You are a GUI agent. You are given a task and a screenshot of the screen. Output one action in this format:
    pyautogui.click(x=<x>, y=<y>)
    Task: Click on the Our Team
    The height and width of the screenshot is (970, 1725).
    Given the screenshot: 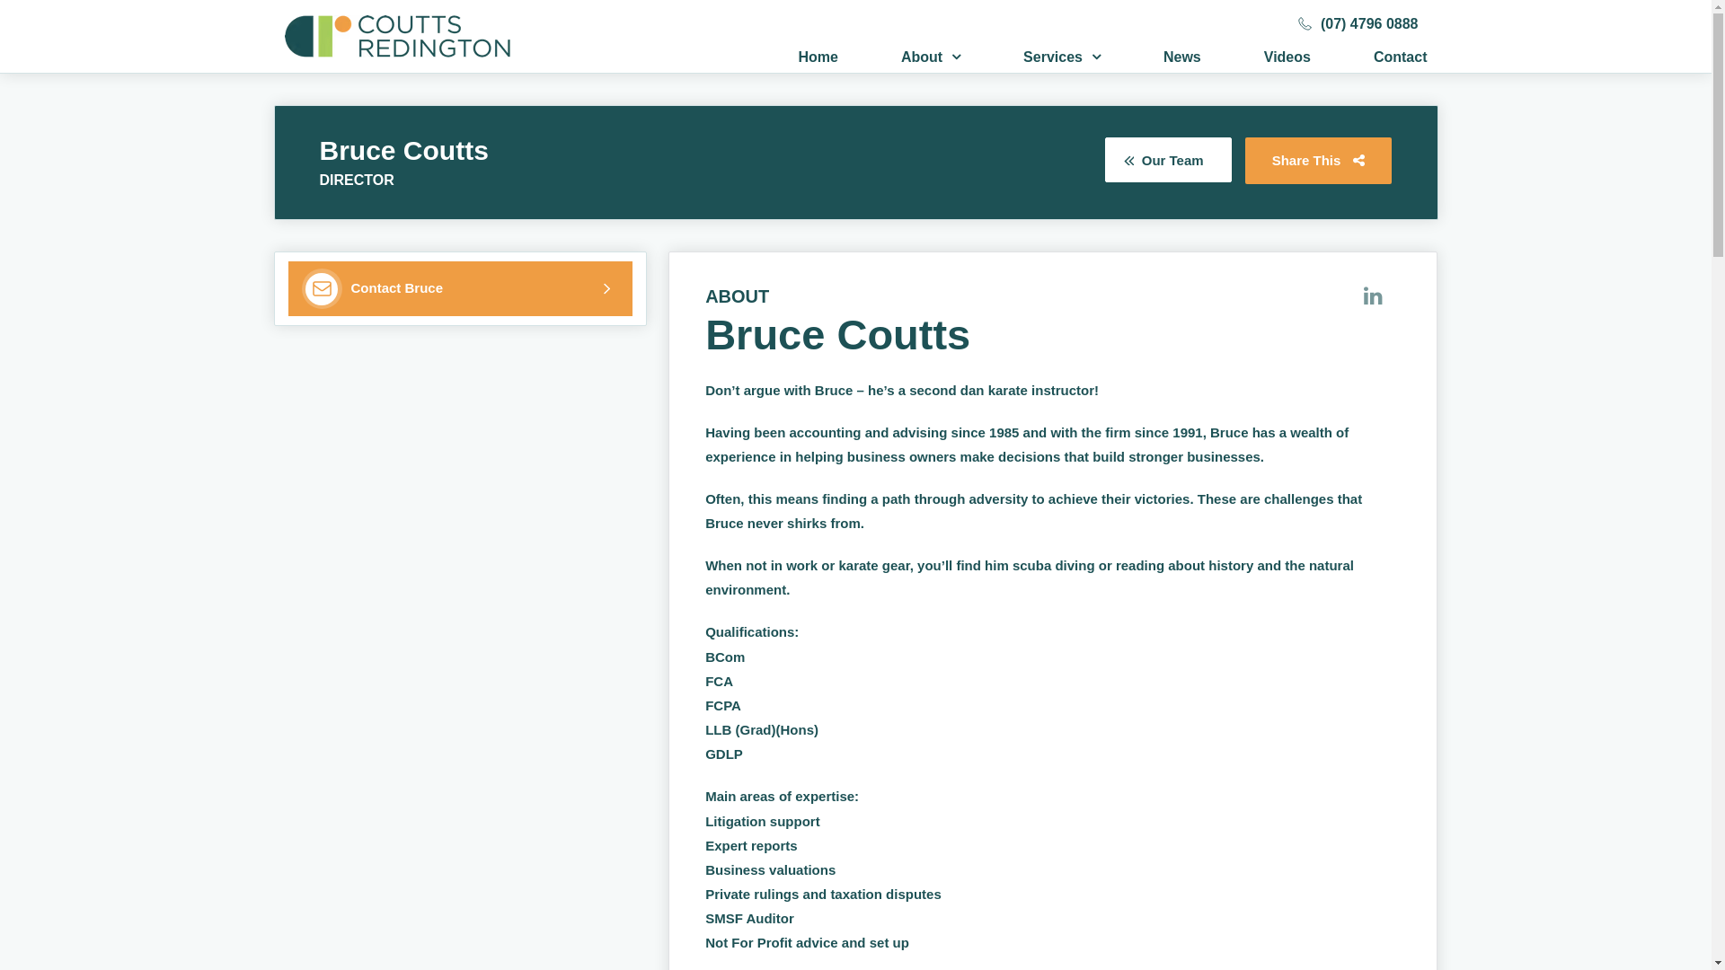 What is the action you would take?
    pyautogui.click(x=1168, y=160)
    